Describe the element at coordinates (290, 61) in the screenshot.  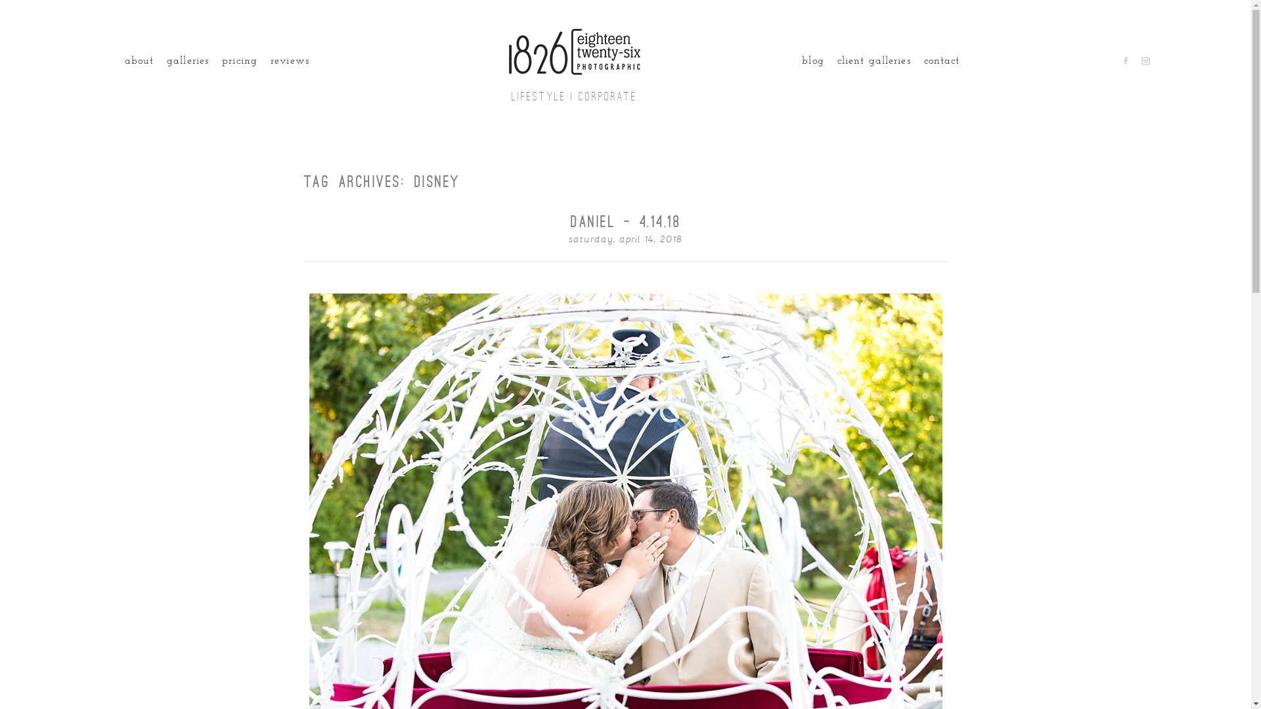
I see `reviews` at that location.